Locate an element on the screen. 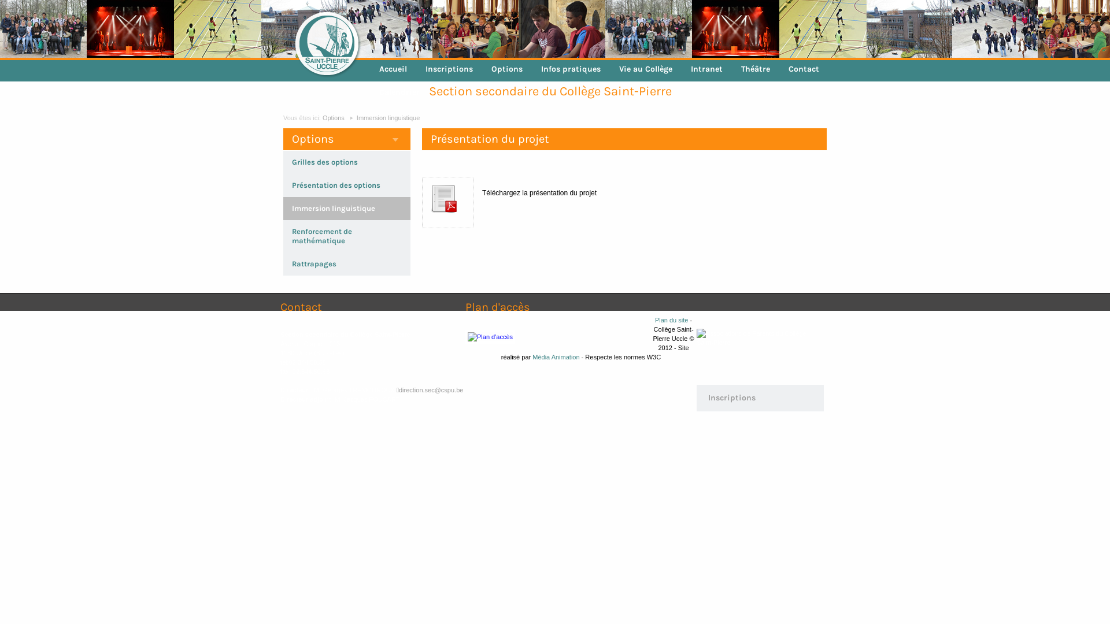  Accueil is located at coordinates (393, 69).